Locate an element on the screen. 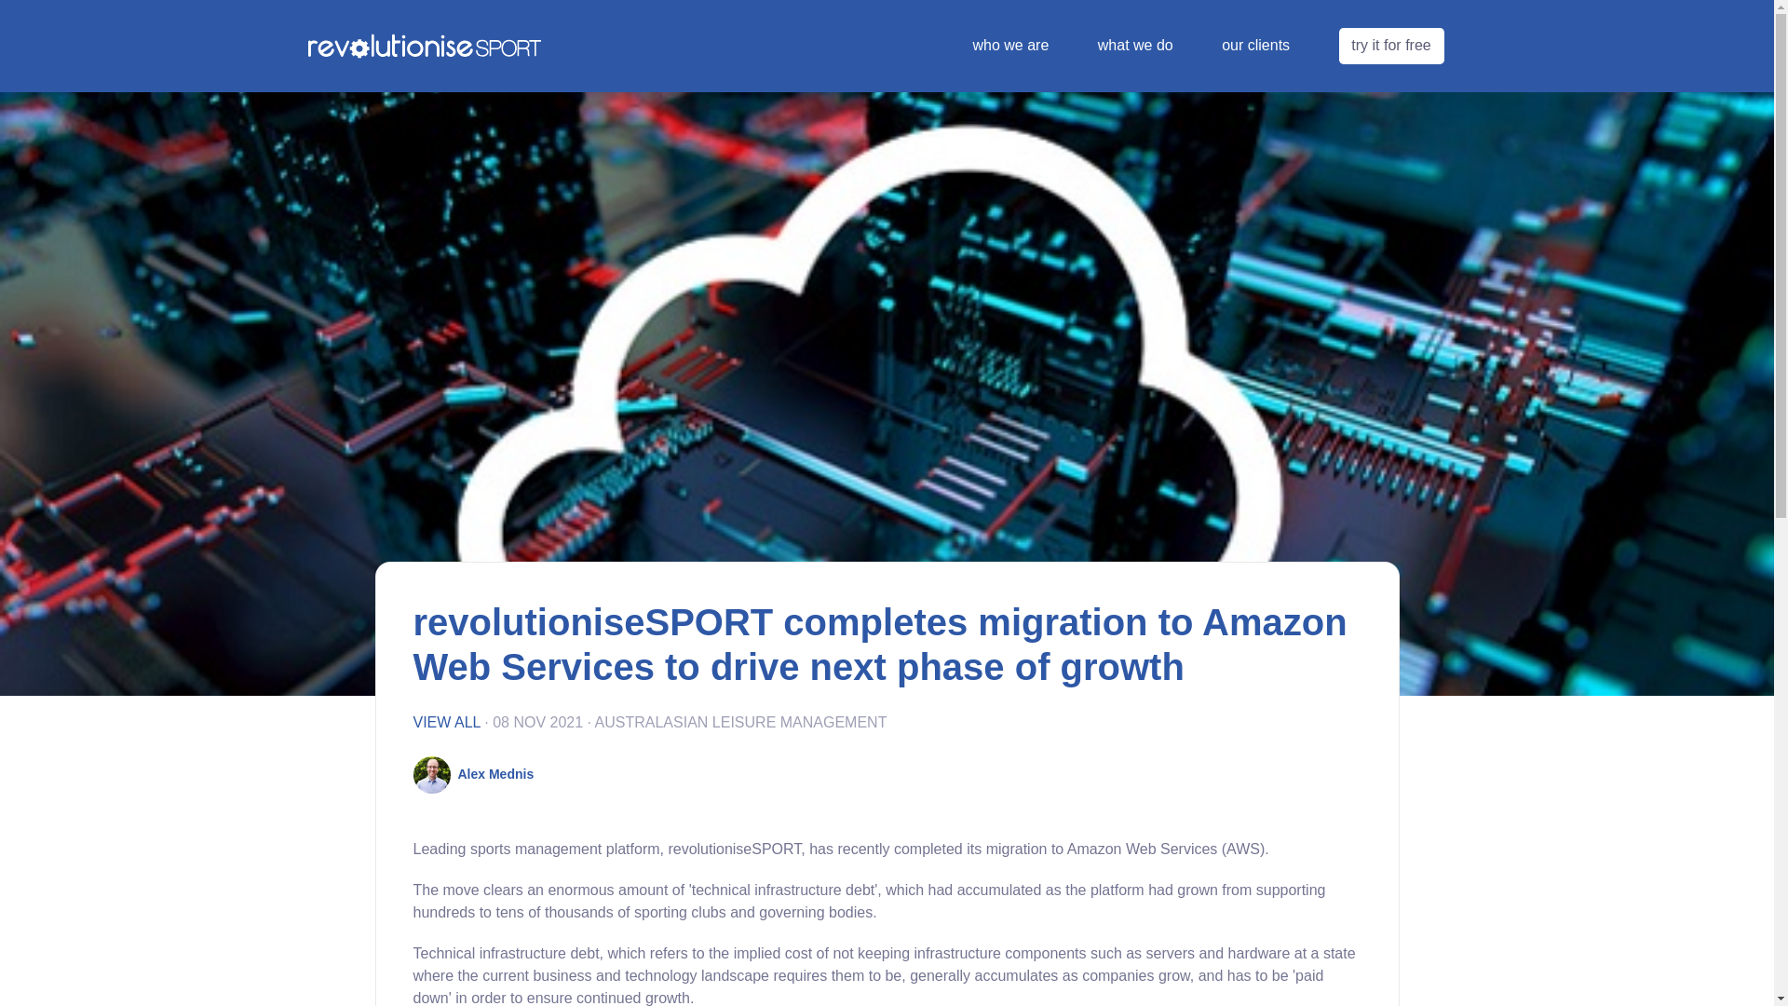 The height and width of the screenshot is (1006, 1788). Alex Mednis is located at coordinates (495, 774).